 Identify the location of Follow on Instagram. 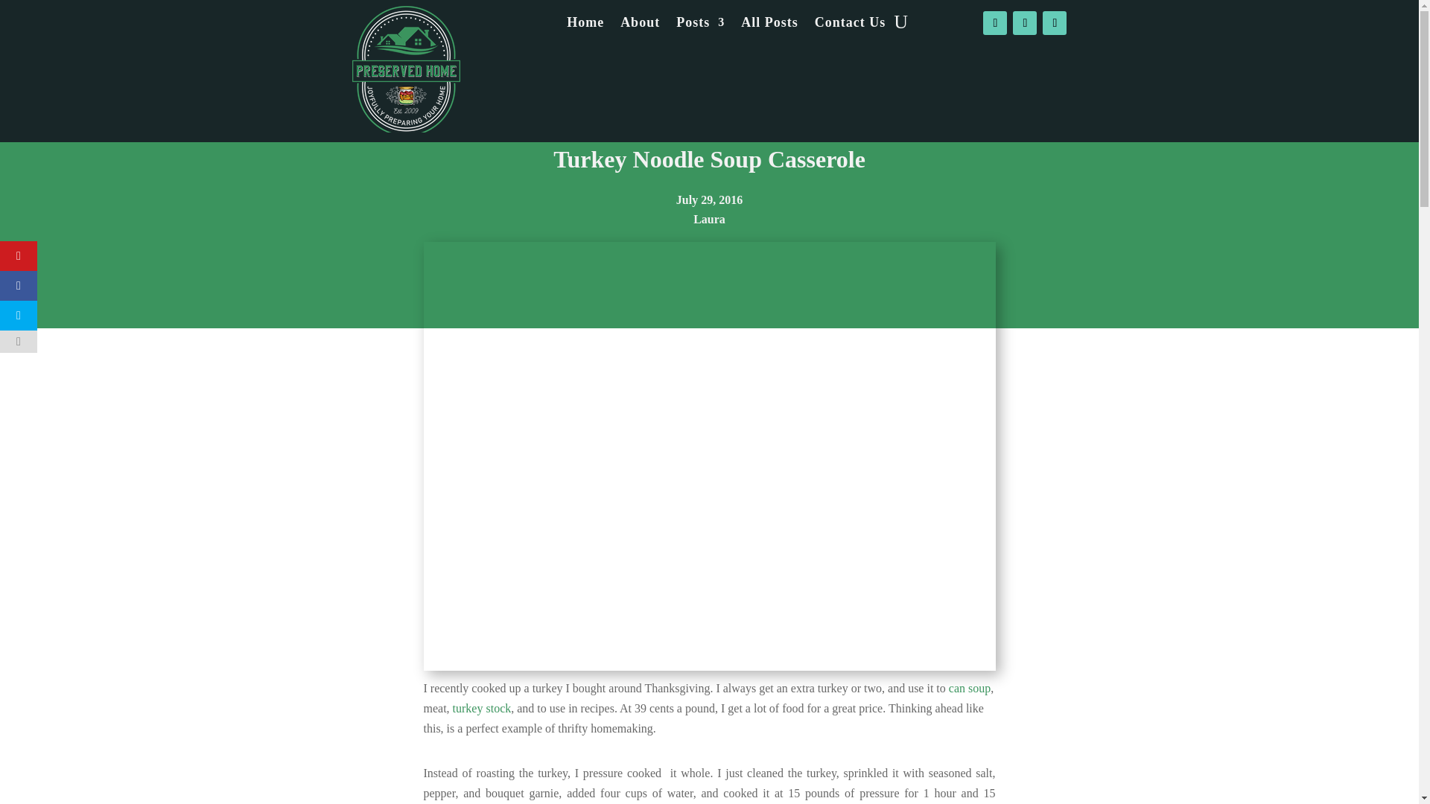
(1025, 23).